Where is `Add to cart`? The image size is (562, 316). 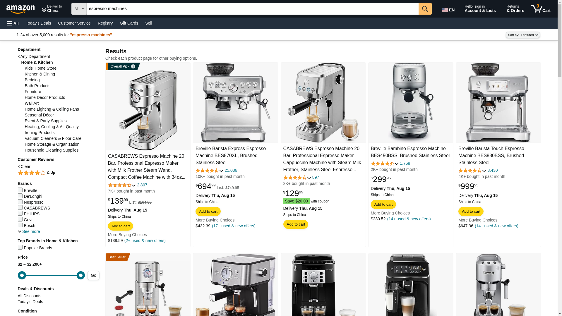 Add to cart is located at coordinates (23, 8).